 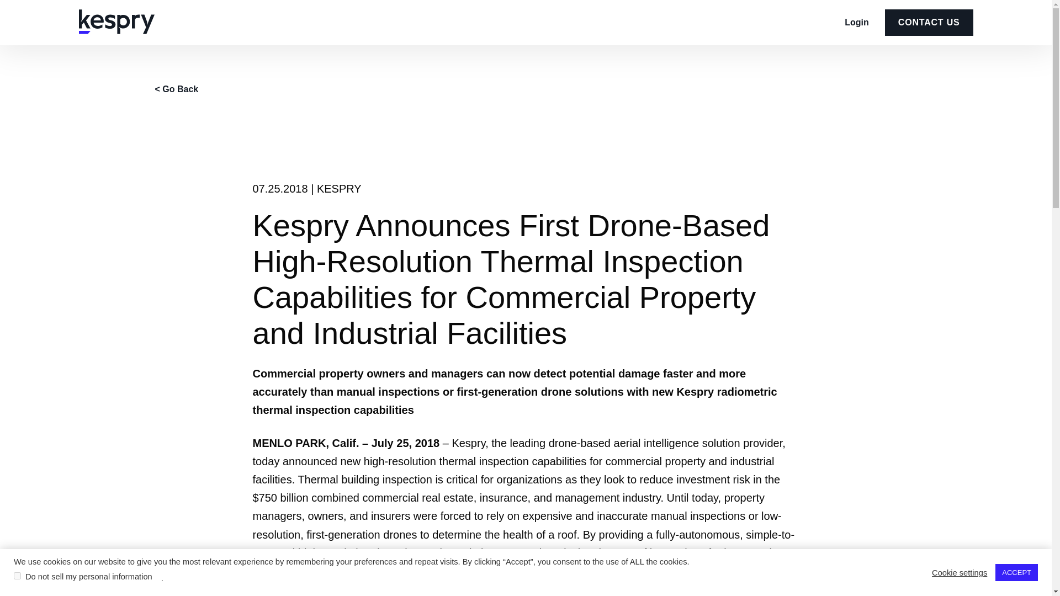 I want to click on Cookie settings, so click(x=959, y=572).